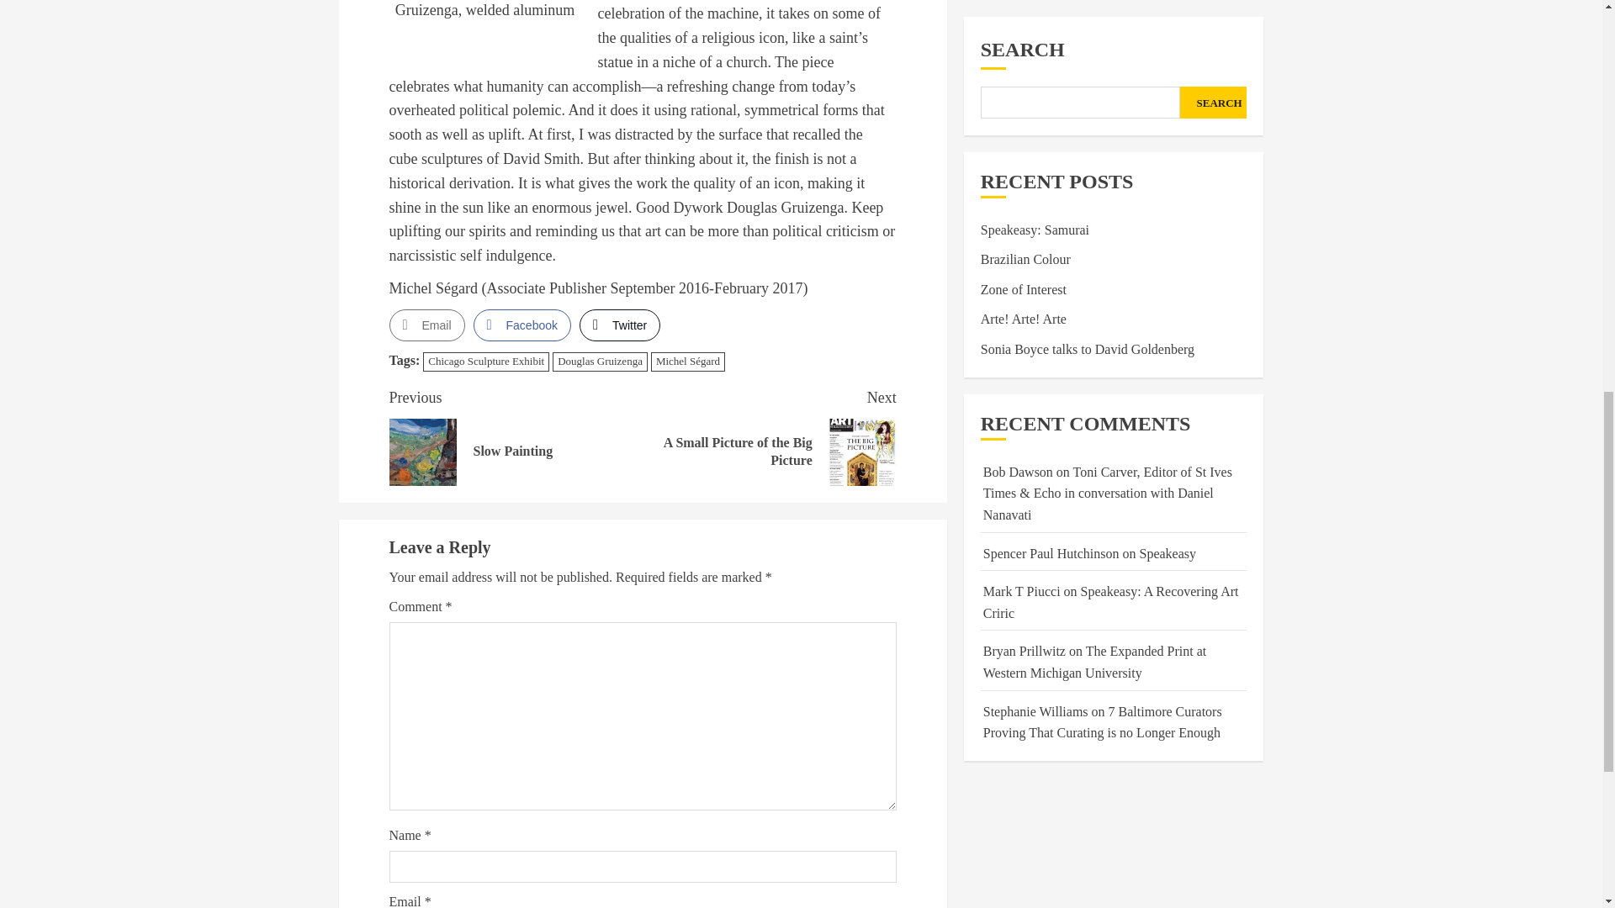  Describe the element at coordinates (522, 325) in the screenshot. I see `Chicago Sculpture Exhibit` at that location.